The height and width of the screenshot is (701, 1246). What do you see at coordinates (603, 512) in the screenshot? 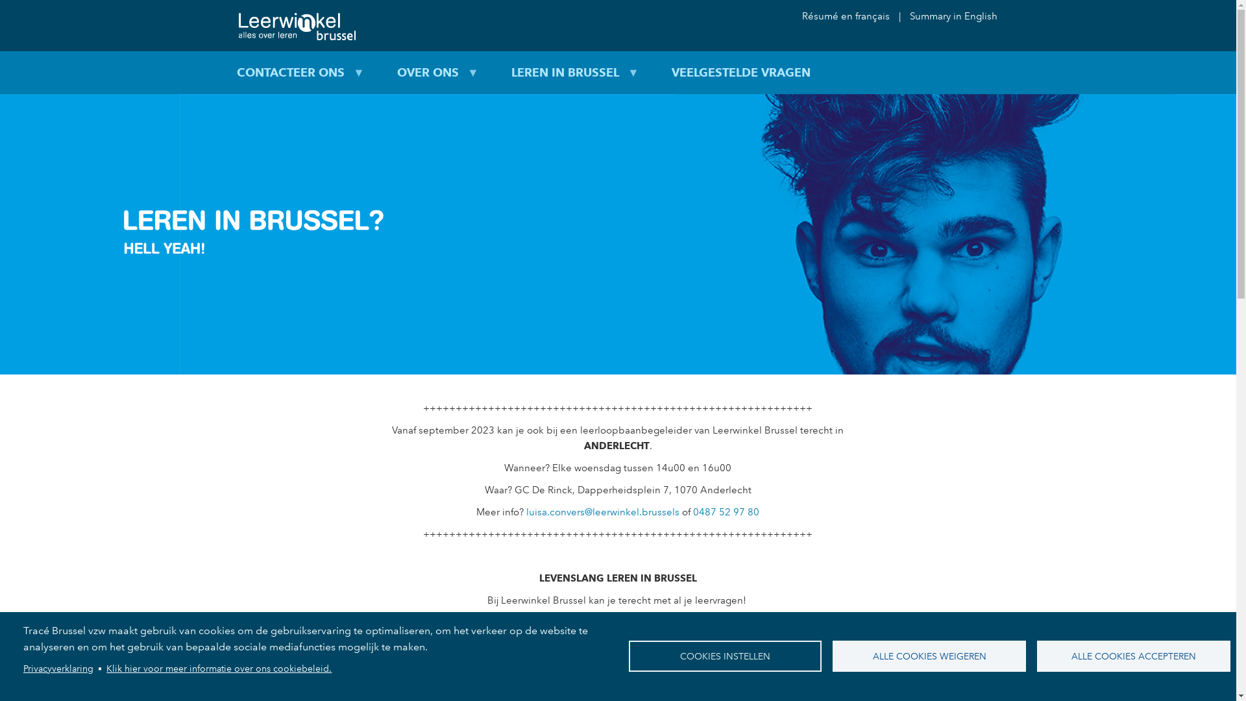
I see `luisa.convers@leerwinkel.brussels` at bounding box center [603, 512].